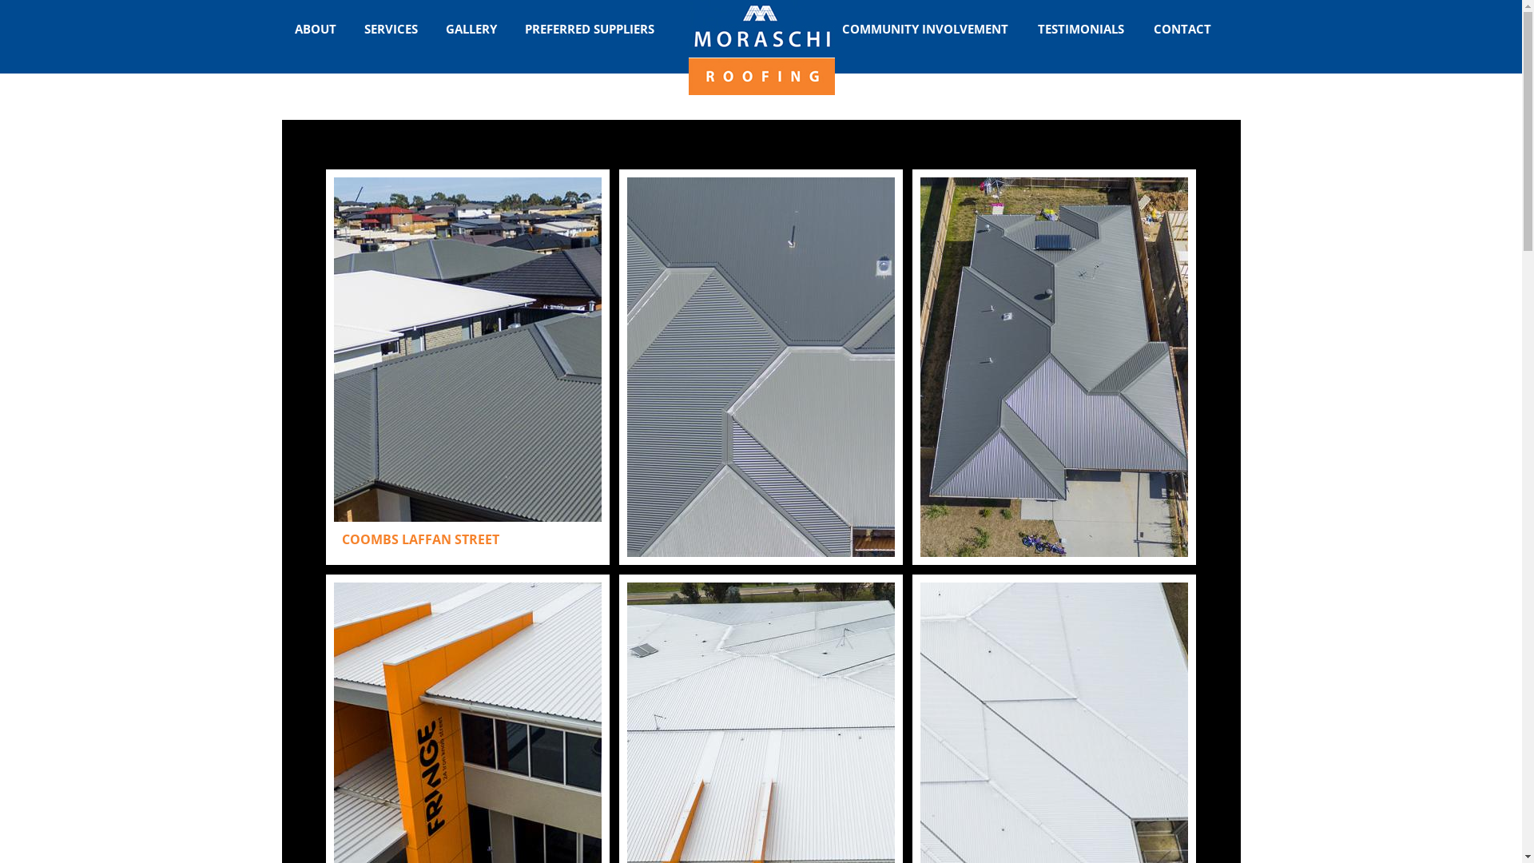 This screenshot has height=863, width=1534. What do you see at coordinates (924, 29) in the screenshot?
I see `COMMUNITY INVOLVEMENT` at bounding box center [924, 29].